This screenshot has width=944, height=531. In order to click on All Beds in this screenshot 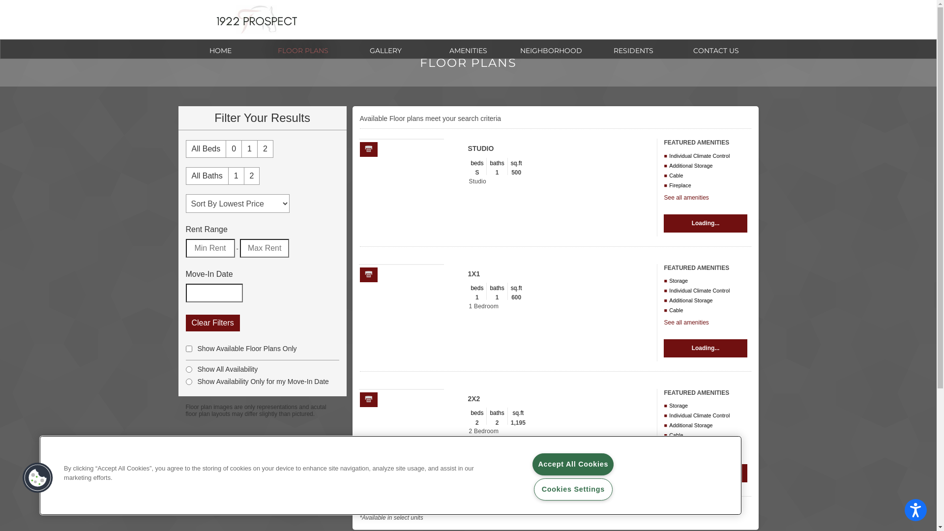, I will do `click(206, 149)`.